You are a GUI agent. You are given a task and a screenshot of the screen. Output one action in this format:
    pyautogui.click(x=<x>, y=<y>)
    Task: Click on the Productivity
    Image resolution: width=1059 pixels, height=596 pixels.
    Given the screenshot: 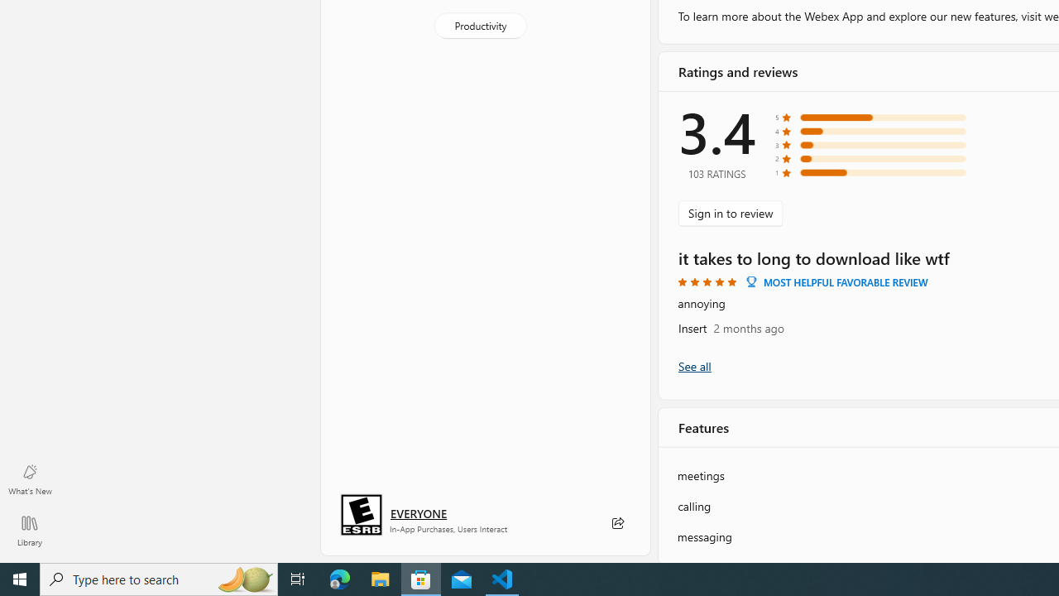 What is the action you would take?
    pyautogui.click(x=480, y=25)
    